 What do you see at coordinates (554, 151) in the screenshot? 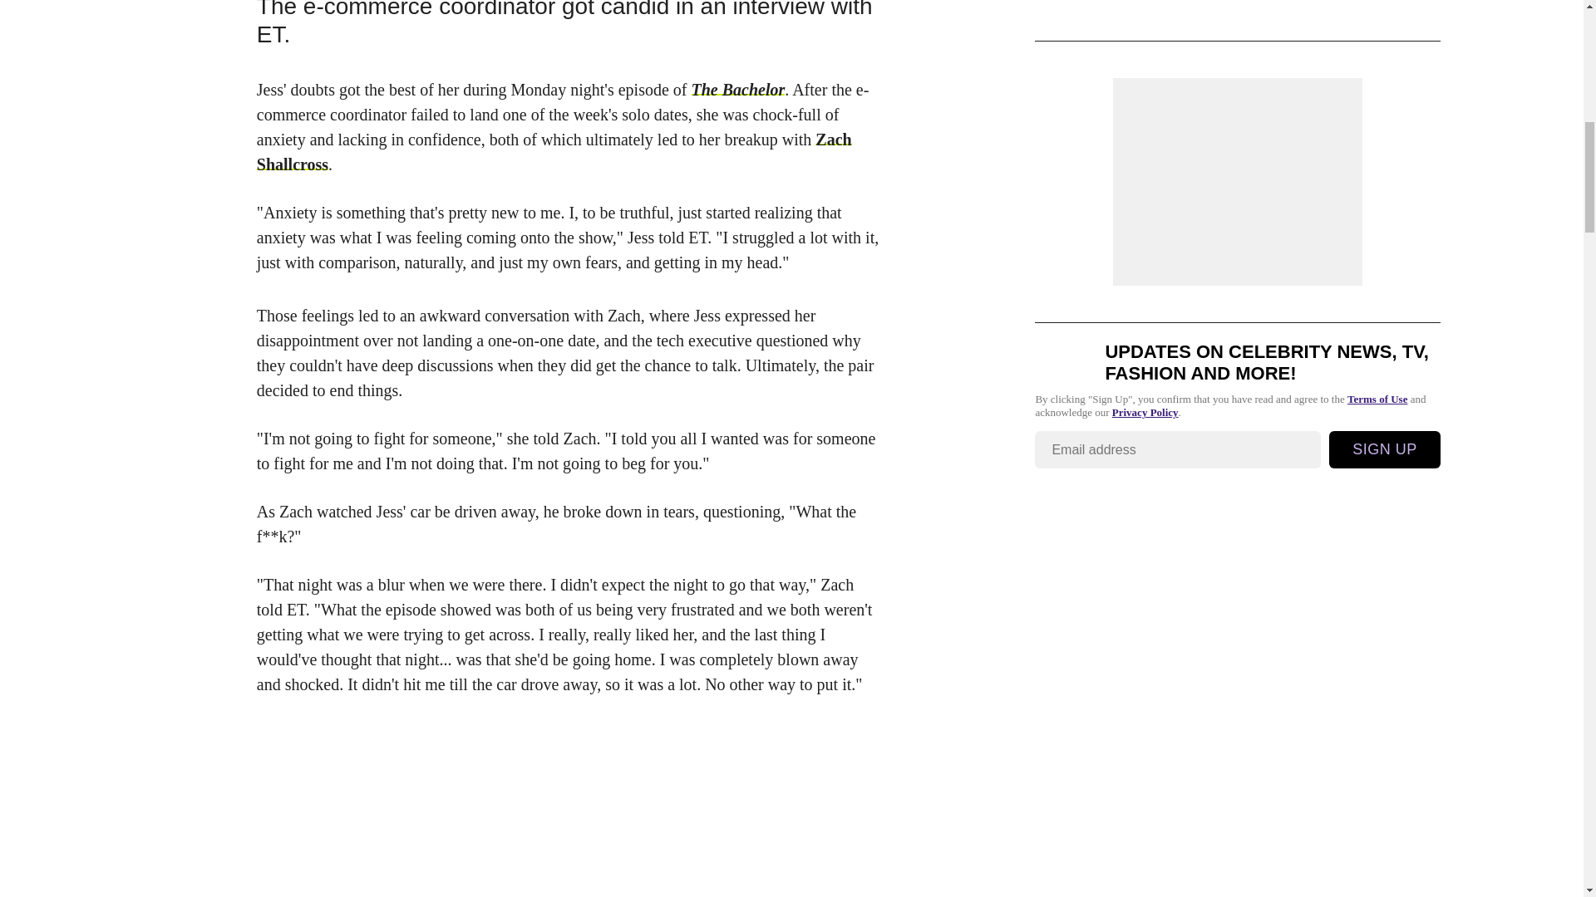
I see `Zach Shallcross` at bounding box center [554, 151].